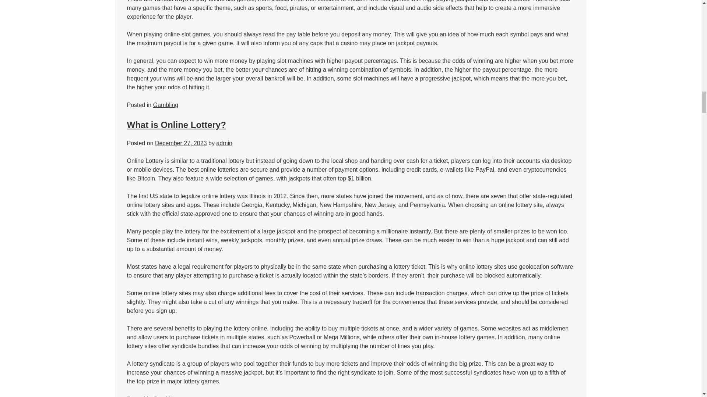 The width and height of the screenshot is (707, 397). What do you see at coordinates (166, 396) in the screenshot?
I see `Gambling` at bounding box center [166, 396].